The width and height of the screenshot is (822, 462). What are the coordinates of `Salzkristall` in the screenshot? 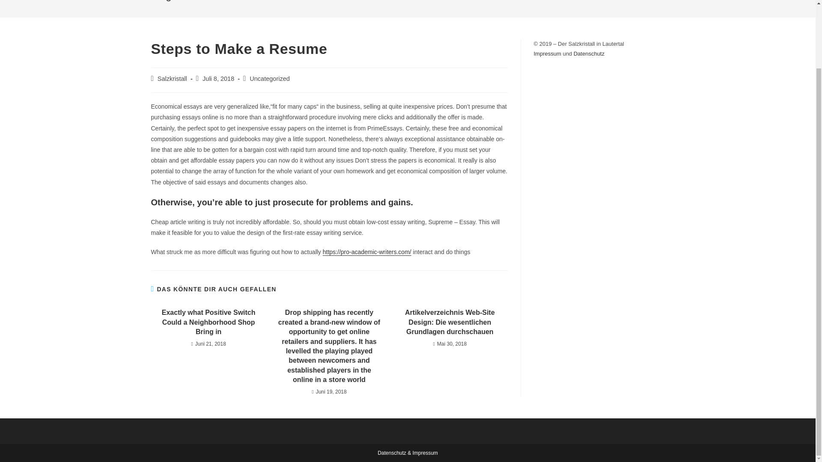 It's located at (172, 79).